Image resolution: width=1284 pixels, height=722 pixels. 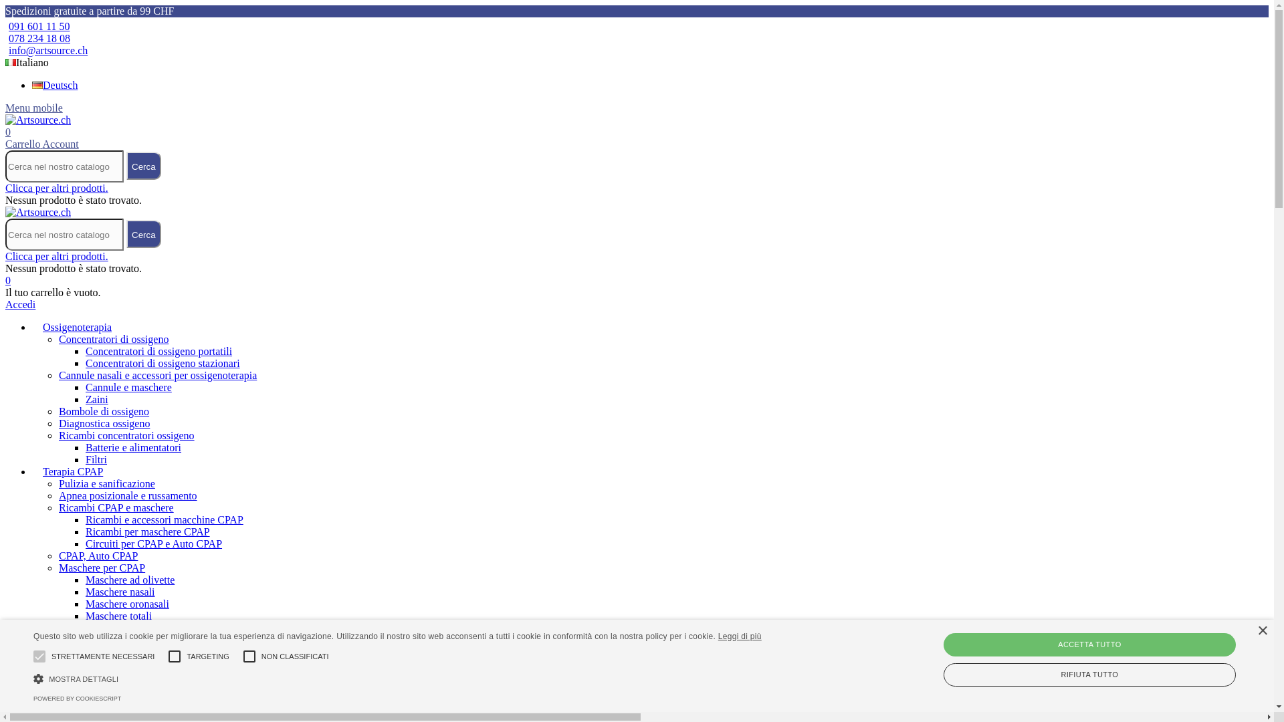 I want to click on Cerca, so click(x=144, y=165).